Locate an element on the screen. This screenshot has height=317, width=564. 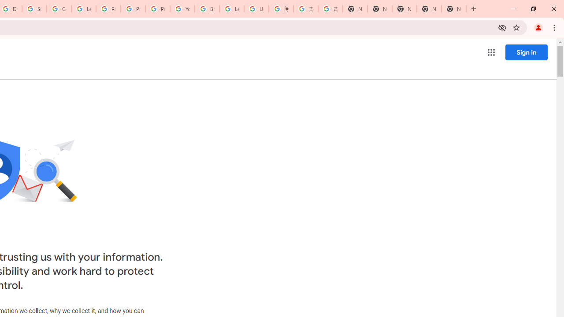
Sign in - Google Accounts is located at coordinates (34, 9).